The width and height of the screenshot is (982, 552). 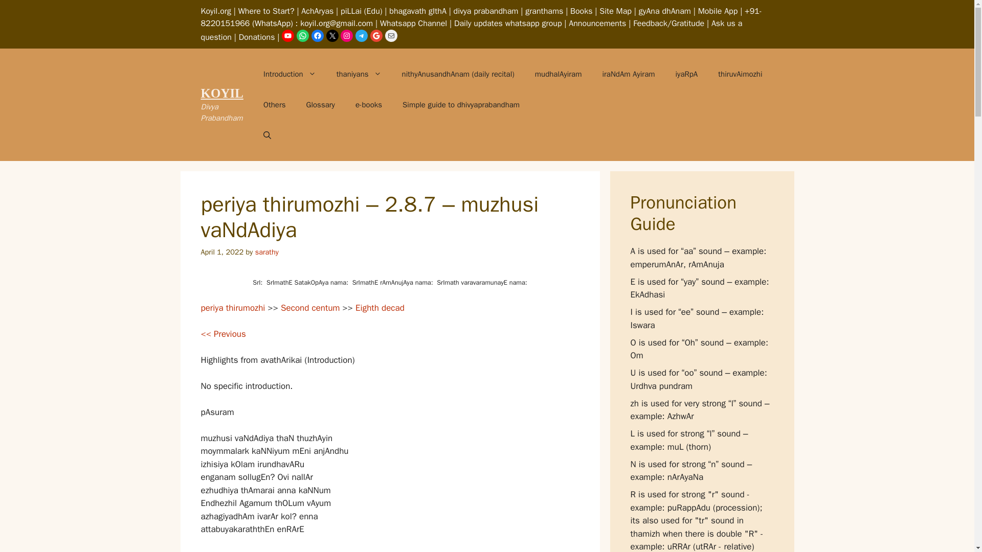 What do you see at coordinates (486, 11) in the screenshot?
I see `divya prabandham` at bounding box center [486, 11].